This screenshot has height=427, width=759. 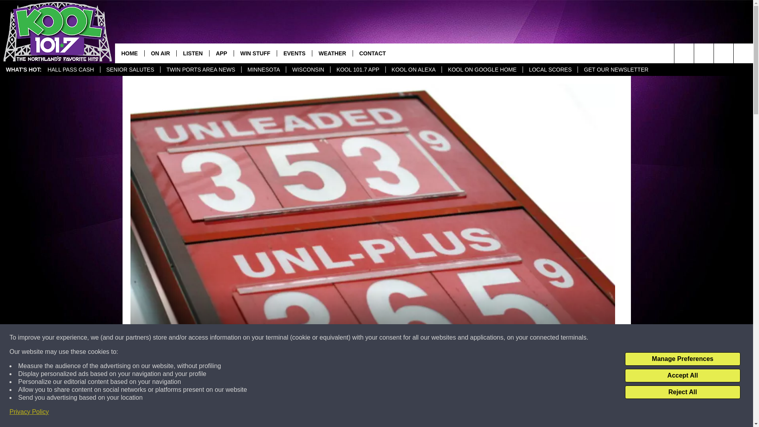 I want to click on HOME, so click(x=130, y=53).